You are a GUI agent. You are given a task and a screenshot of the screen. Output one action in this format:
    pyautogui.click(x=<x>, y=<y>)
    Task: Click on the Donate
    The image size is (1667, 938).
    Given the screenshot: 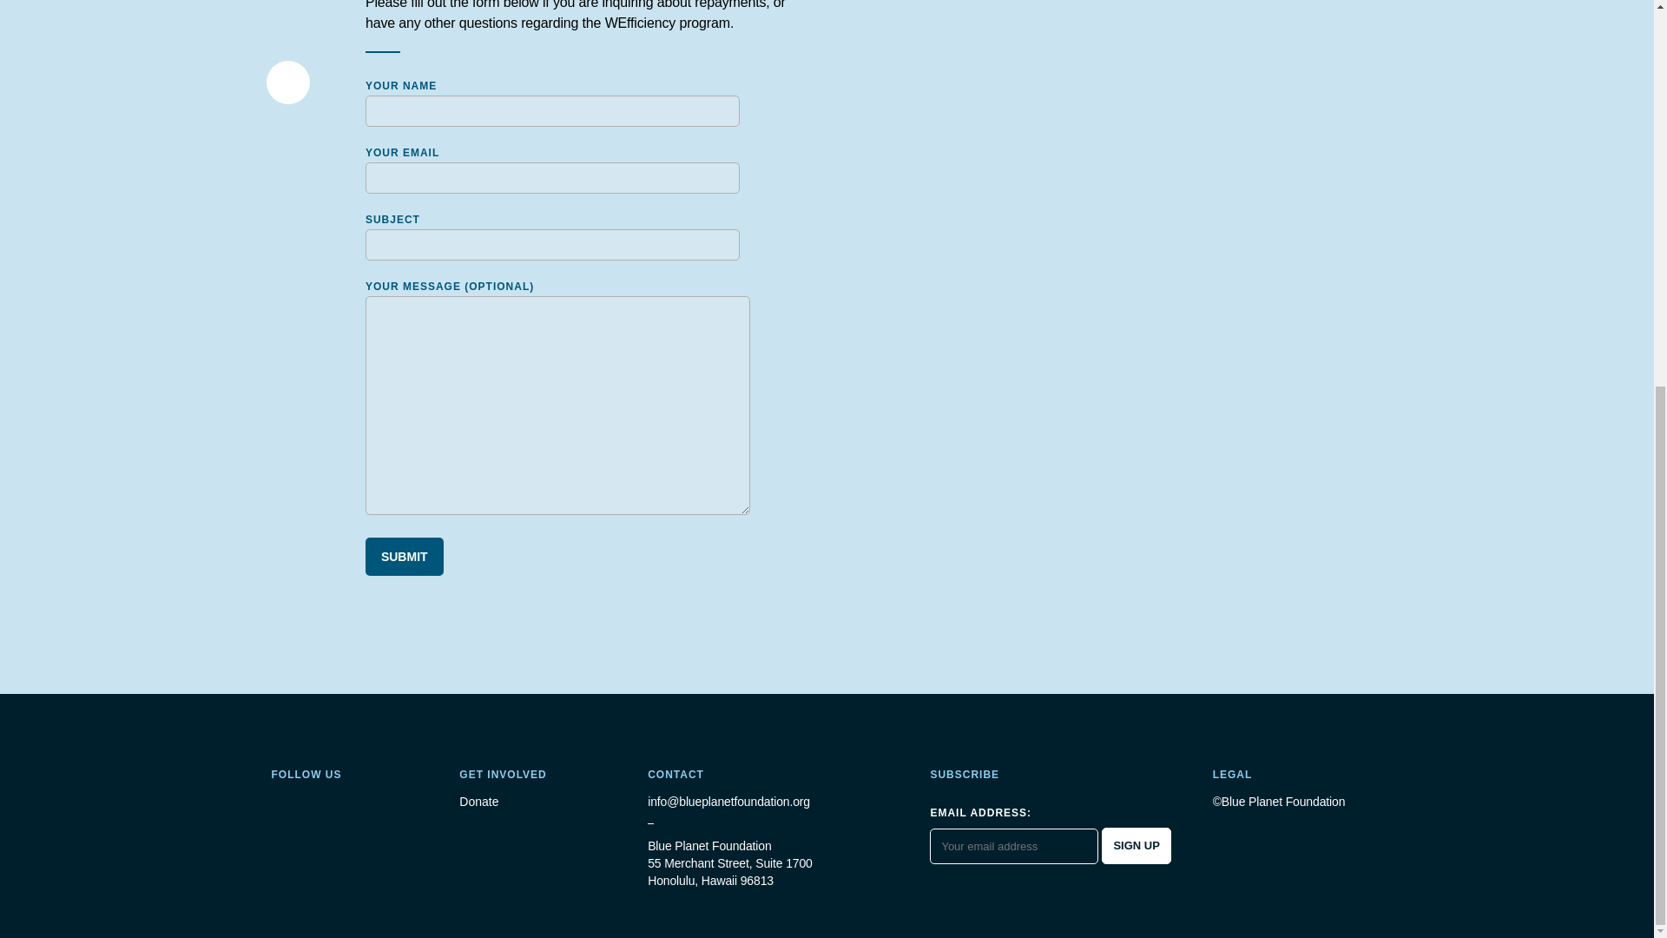 What is the action you would take?
    pyautogui.click(x=544, y=803)
    